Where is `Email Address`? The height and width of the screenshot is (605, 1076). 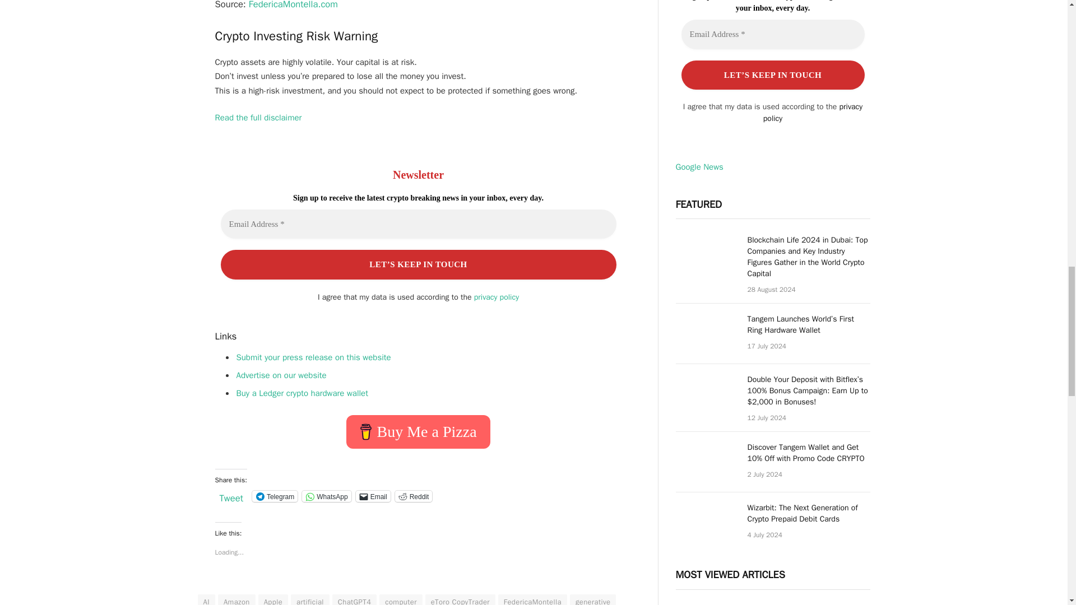 Email Address is located at coordinates (418, 224).